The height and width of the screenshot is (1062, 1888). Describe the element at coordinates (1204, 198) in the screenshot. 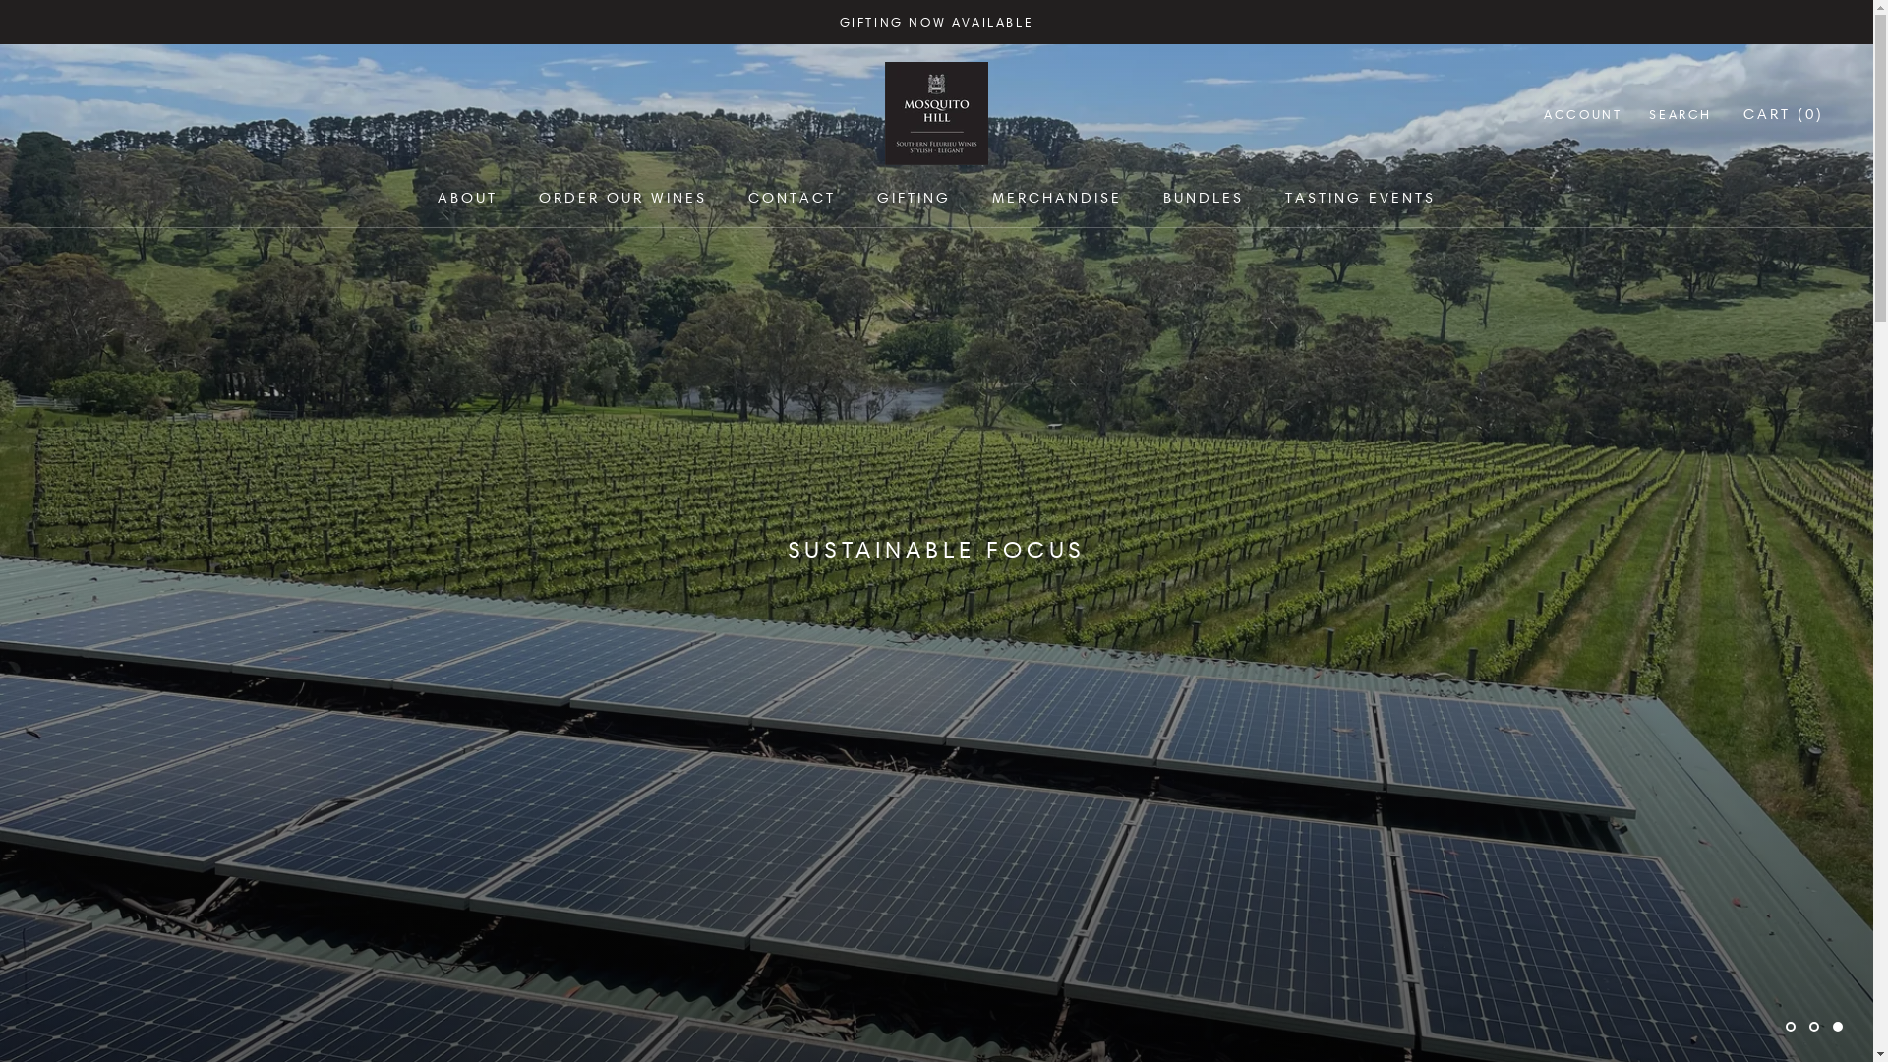

I see `BUNDLES
BUNDLES` at that location.